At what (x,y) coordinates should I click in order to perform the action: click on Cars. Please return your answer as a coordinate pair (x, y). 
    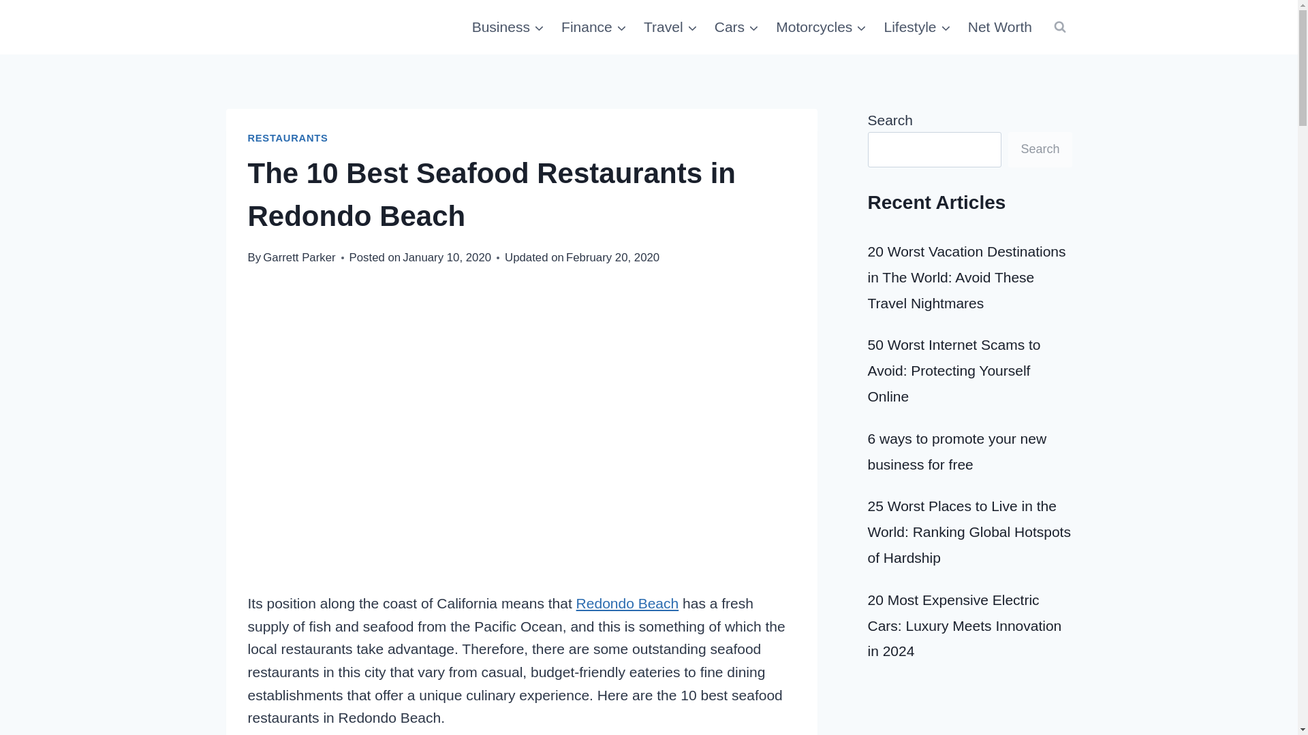
    Looking at the image, I should click on (737, 27).